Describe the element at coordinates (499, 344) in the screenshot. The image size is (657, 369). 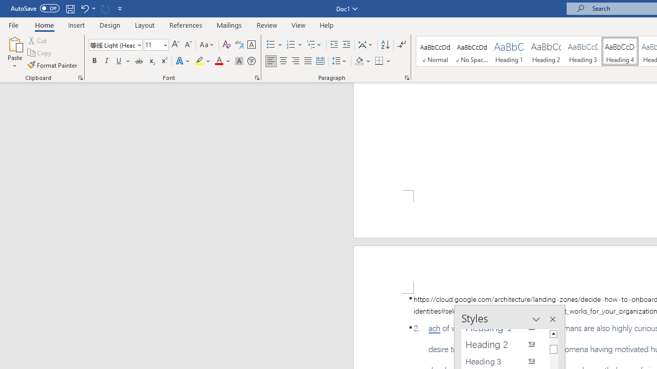
I see `Class: NetUIImage` at that location.